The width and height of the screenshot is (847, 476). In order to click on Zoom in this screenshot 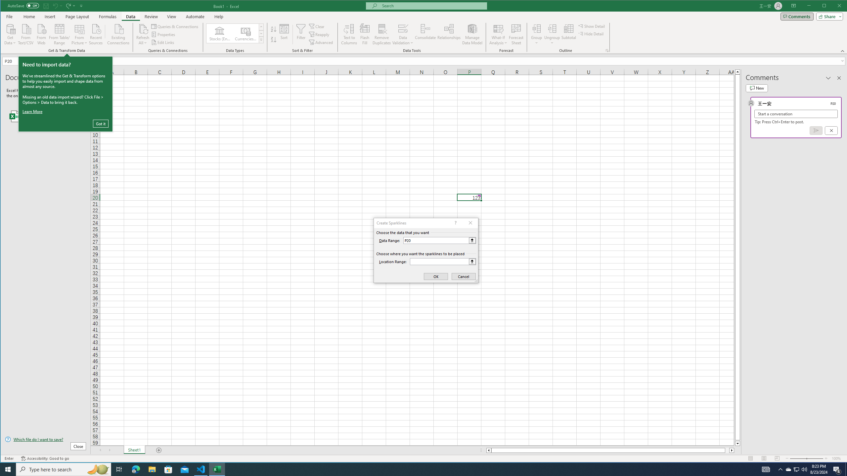, I will do `click(807, 458)`.